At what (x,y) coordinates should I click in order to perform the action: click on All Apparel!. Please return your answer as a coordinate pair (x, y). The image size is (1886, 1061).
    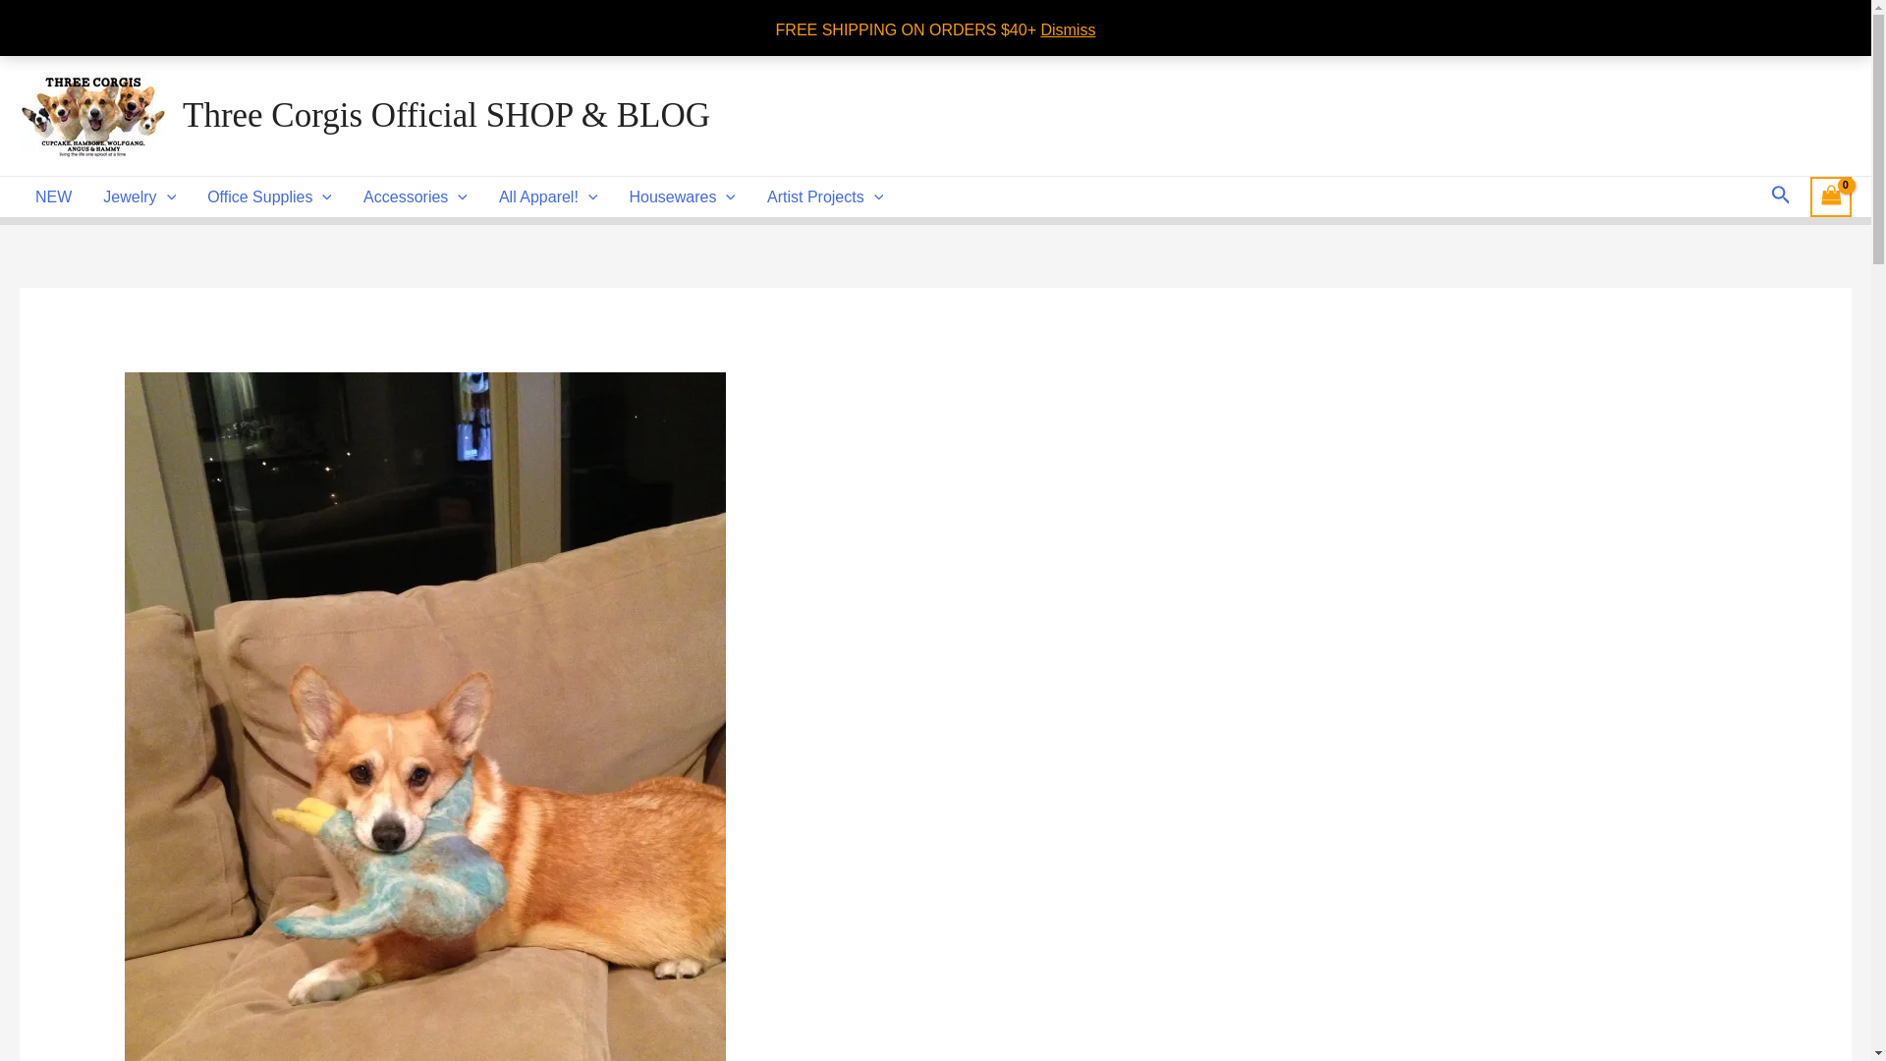
    Looking at the image, I should click on (548, 197).